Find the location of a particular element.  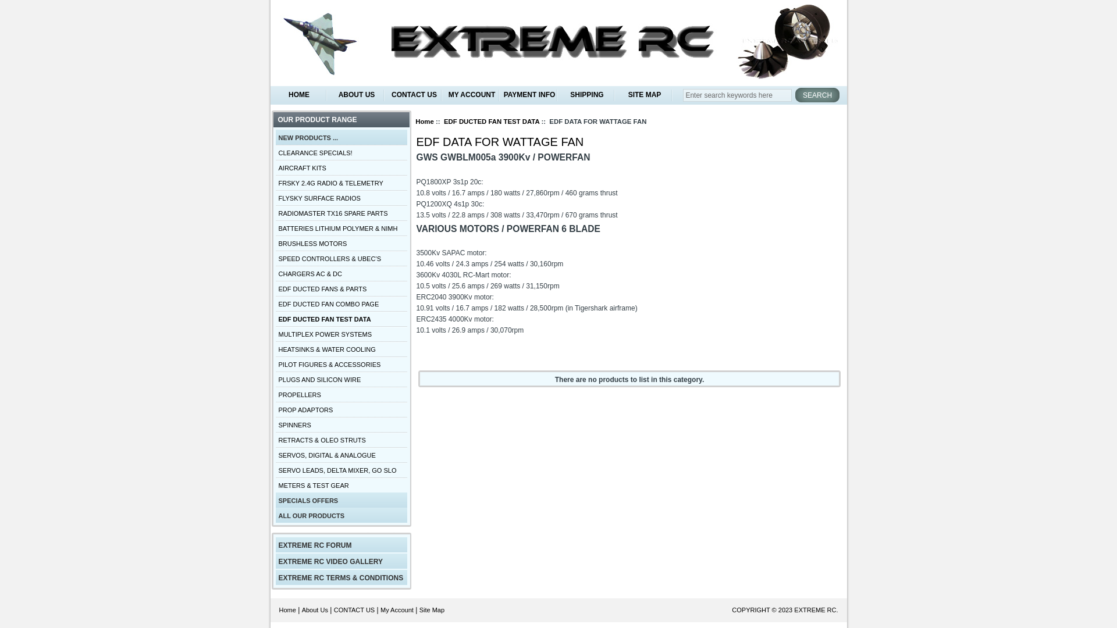

SITE MAP is located at coordinates (645, 95).